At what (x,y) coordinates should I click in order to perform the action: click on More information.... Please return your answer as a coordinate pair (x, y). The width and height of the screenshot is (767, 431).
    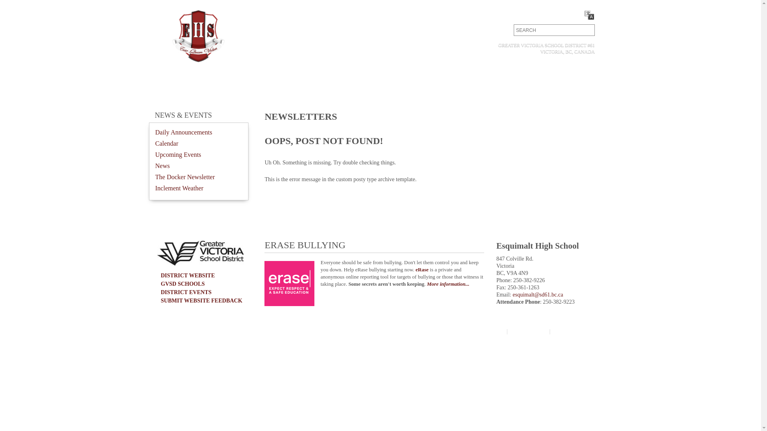
    Looking at the image, I should click on (448, 284).